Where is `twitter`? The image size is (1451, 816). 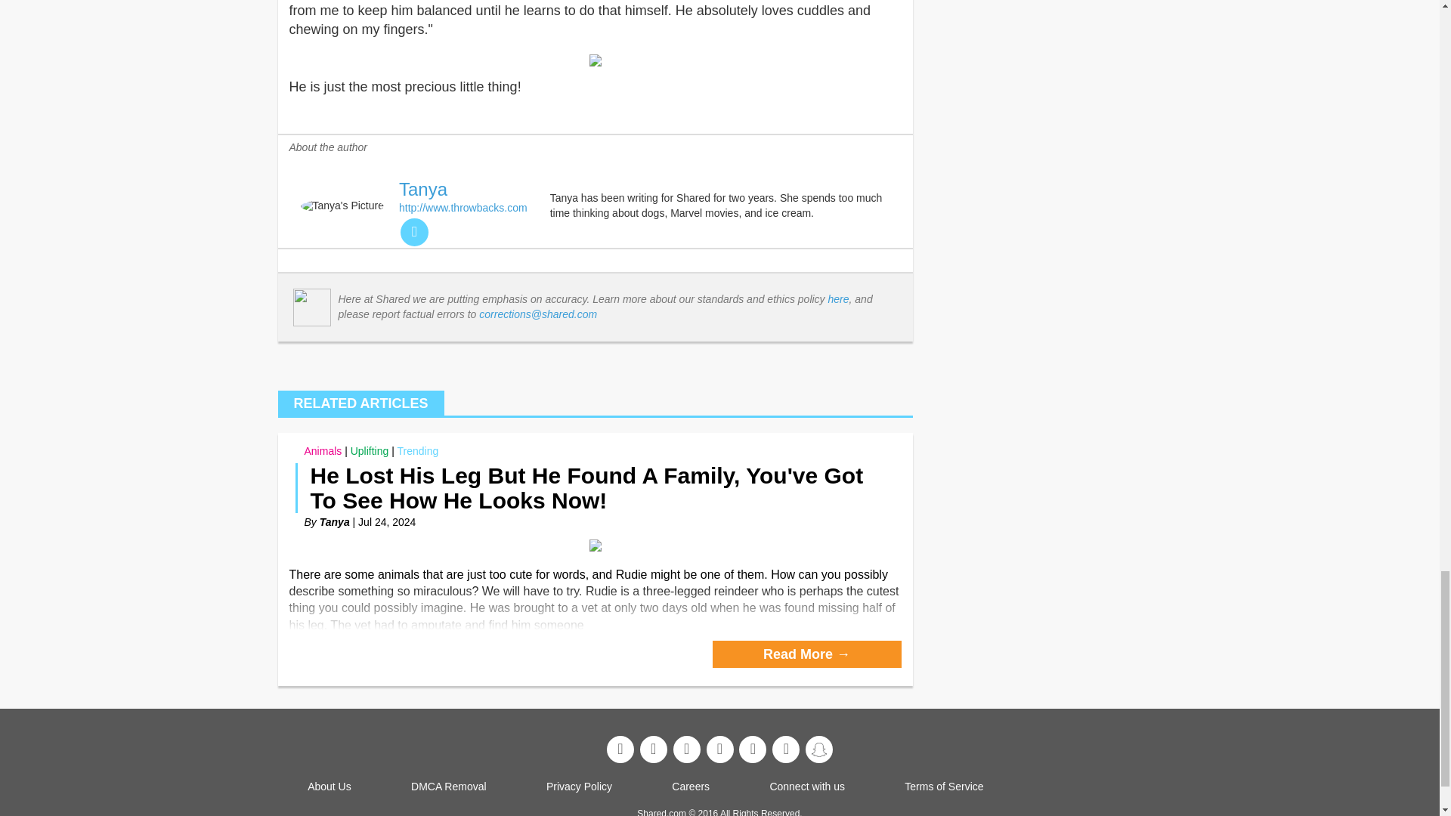 twitter is located at coordinates (414, 233).